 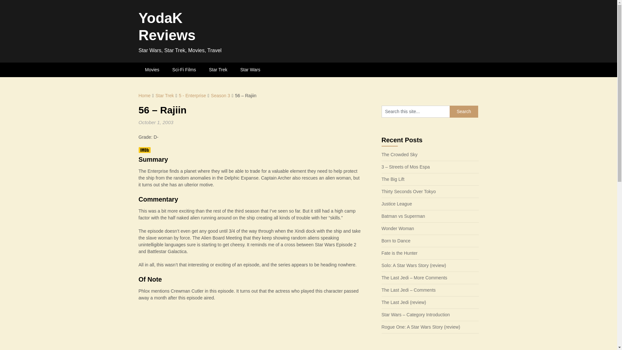 What do you see at coordinates (152, 70) in the screenshot?
I see `Movies` at bounding box center [152, 70].